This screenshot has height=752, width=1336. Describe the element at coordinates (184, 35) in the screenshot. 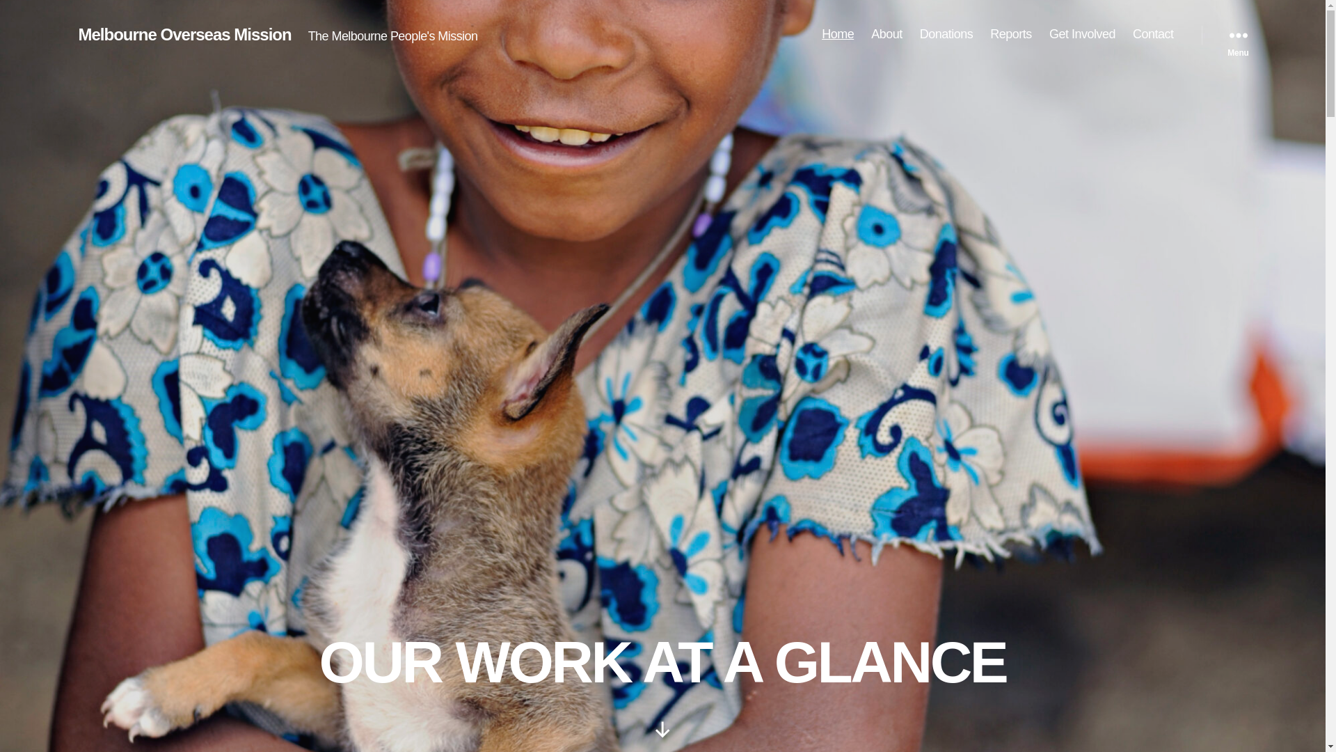

I see `Melbourne Overseas Mission` at that location.